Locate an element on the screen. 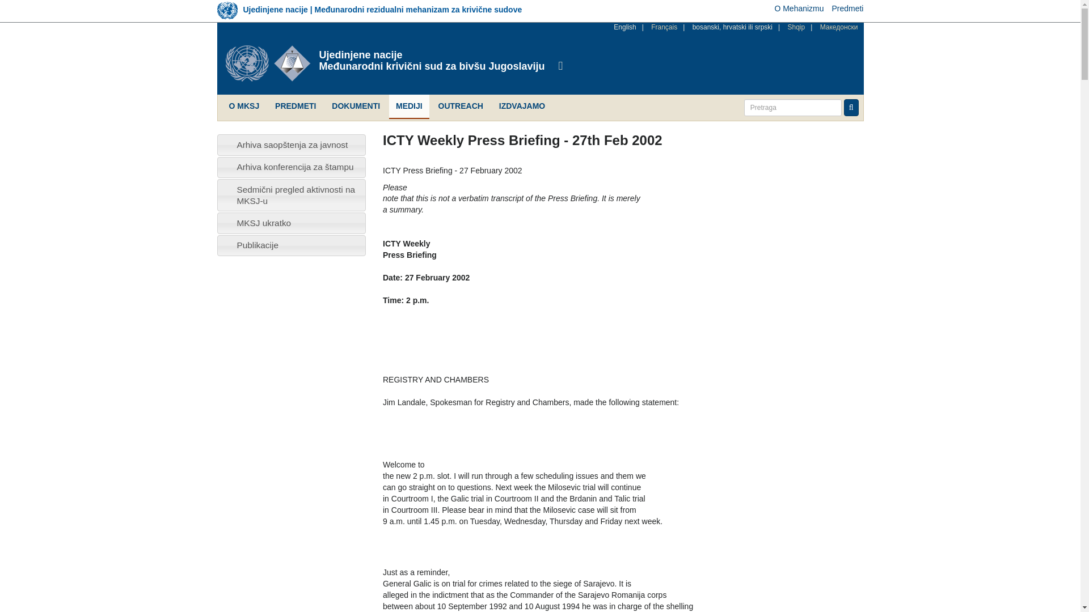 This screenshot has height=612, width=1089. ICTY Weekly Press Briefing - 27th Feb 2002 is located at coordinates (732, 27).